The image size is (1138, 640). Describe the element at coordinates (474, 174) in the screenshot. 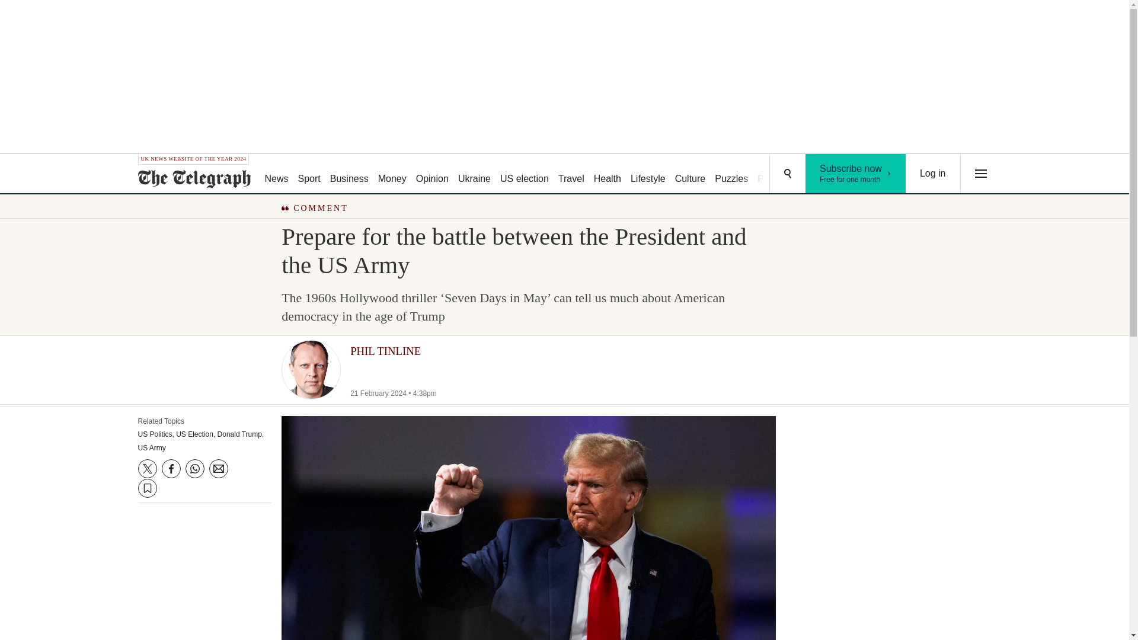

I see `Money` at that location.